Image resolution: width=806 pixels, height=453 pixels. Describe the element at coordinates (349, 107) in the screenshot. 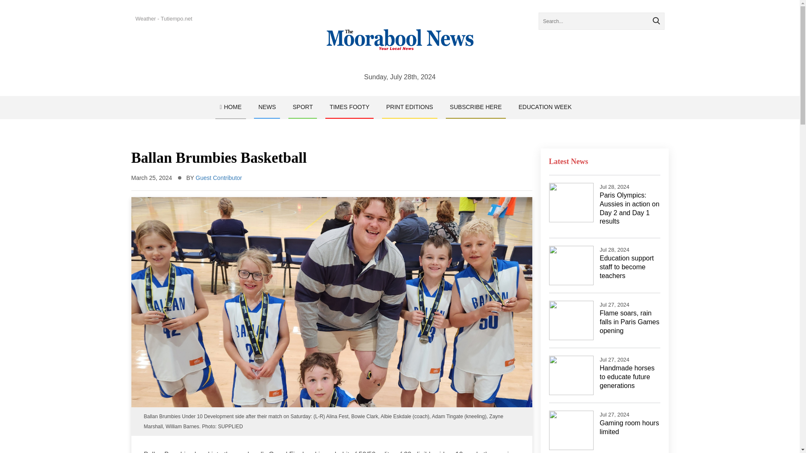

I see `Times Footy` at that location.